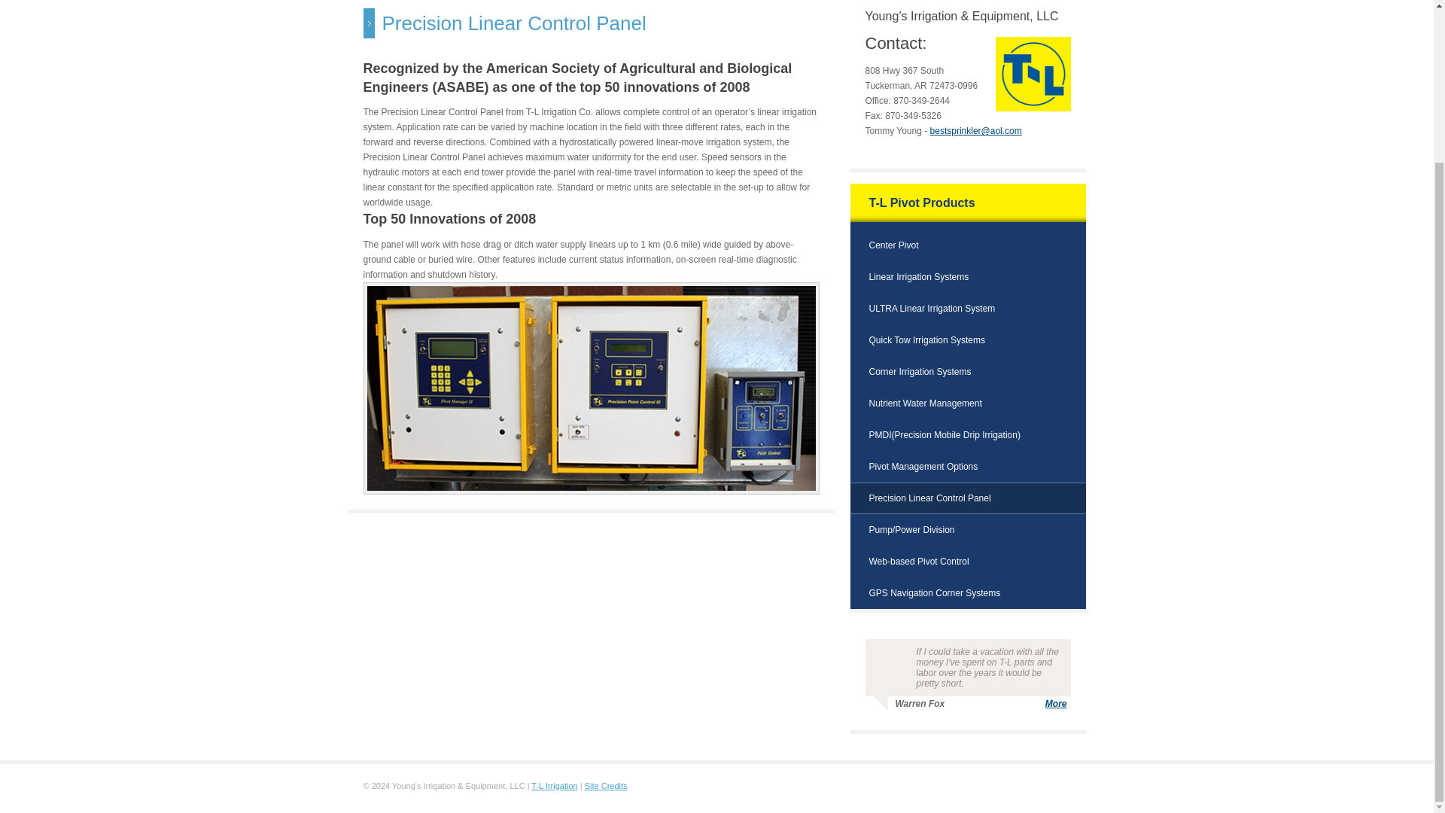 The height and width of the screenshot is (813, 1445). Describe the element at coordinates (923, 467) in the screenshot. I see `Pivot Management Options` at that location.